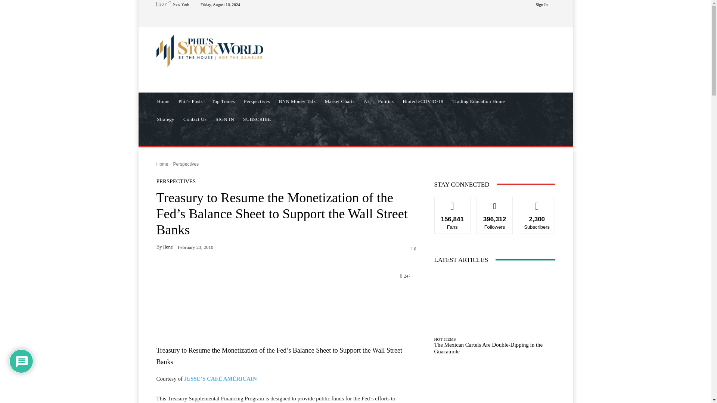  Describe the element at coordinates (162, 164) in the screenshot. I see `Home` at that location.